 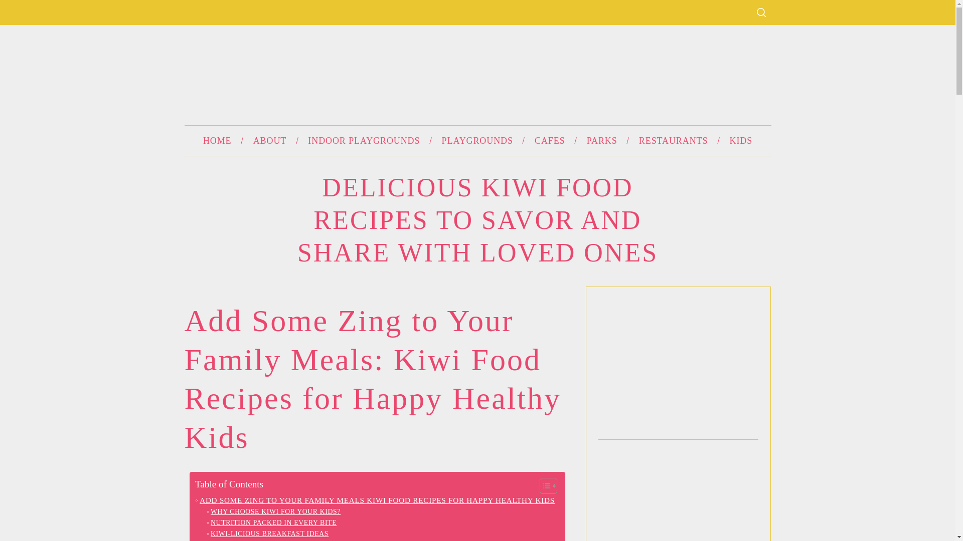 What do you see at coordinates (271, 523) in the screenshot?
I see `NUTRITION PACKED IN EVERY BITE` at bounding box center [271, 523].